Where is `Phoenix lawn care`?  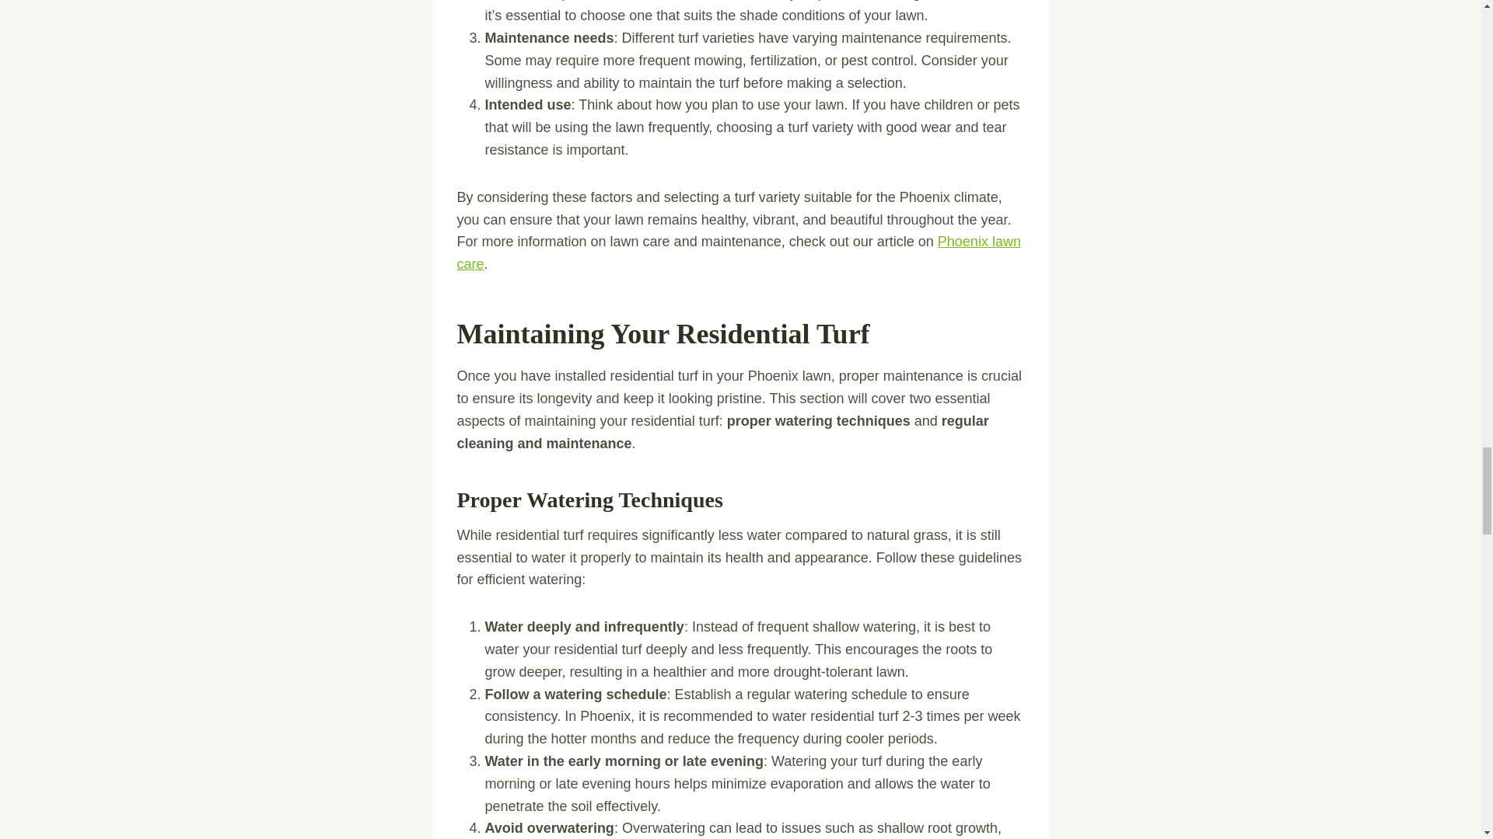 Phoenix lawn care is located at coordinates (739, 252).